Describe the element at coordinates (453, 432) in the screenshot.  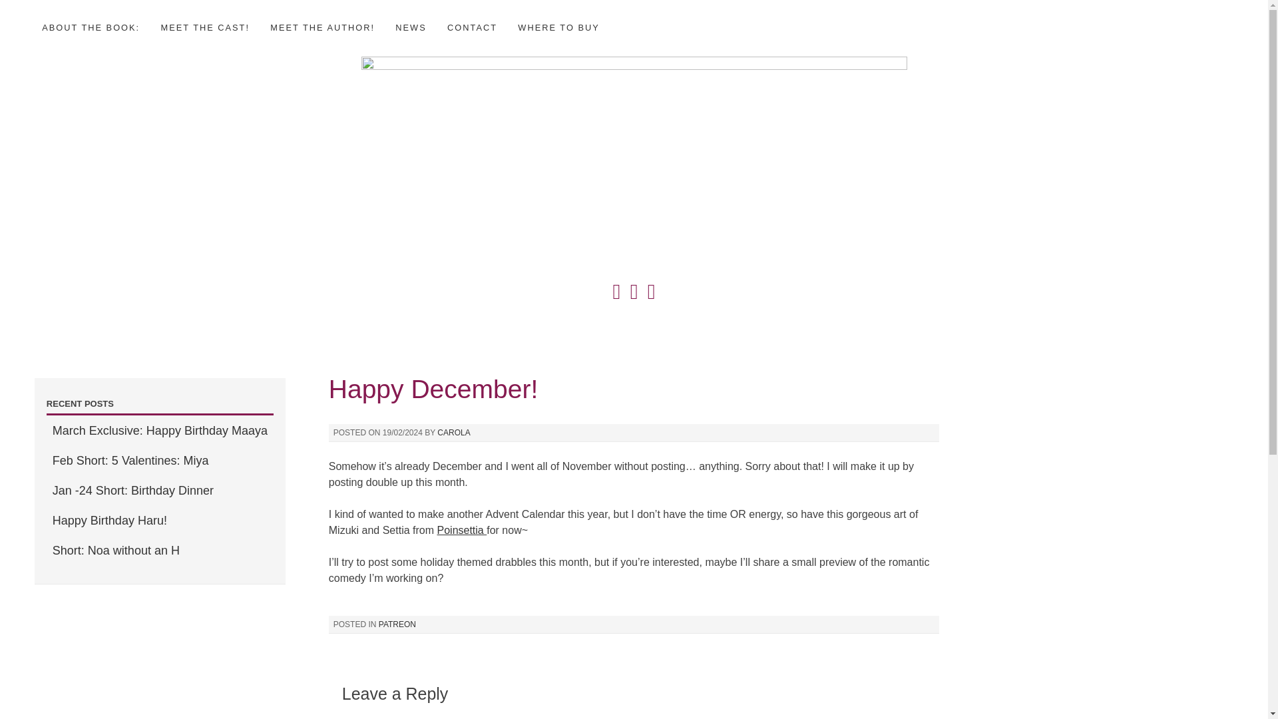
I see `CAROLA` at that location.